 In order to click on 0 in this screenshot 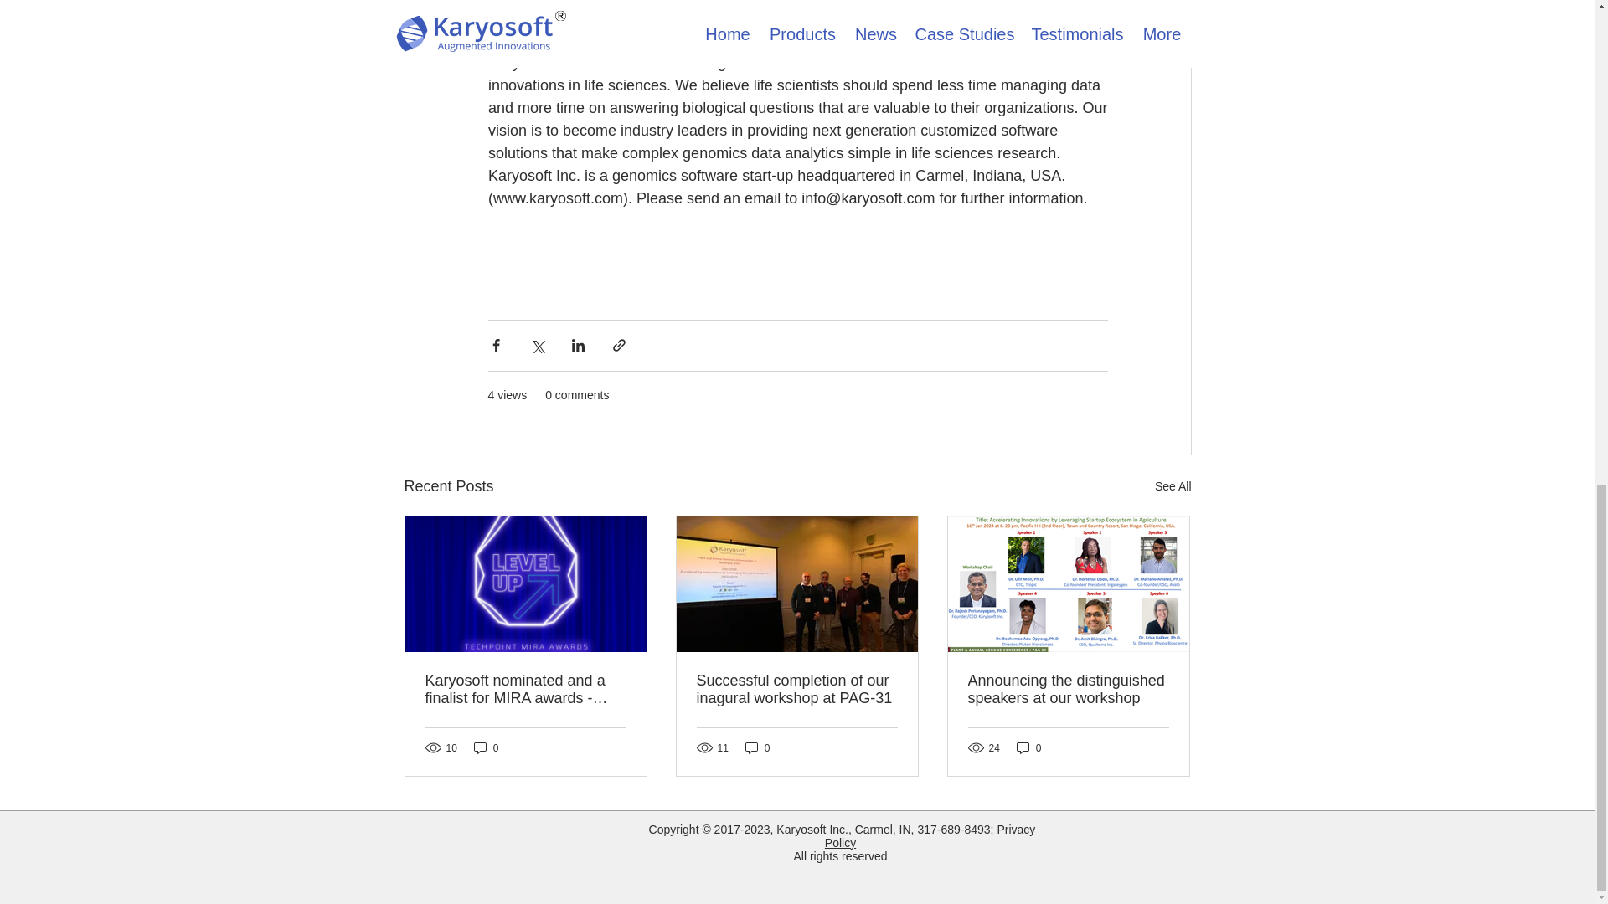, I will do `click(486, 747)`.